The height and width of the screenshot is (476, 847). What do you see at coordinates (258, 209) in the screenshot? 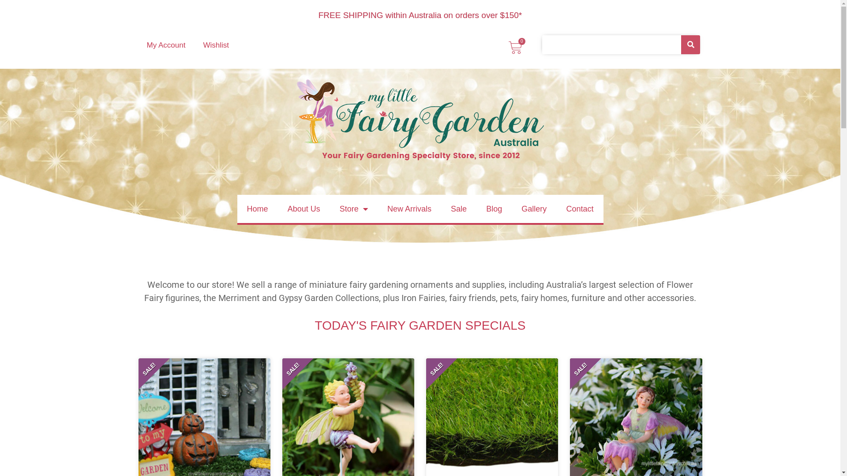
I see `Home` at bounding box center [258, 209].